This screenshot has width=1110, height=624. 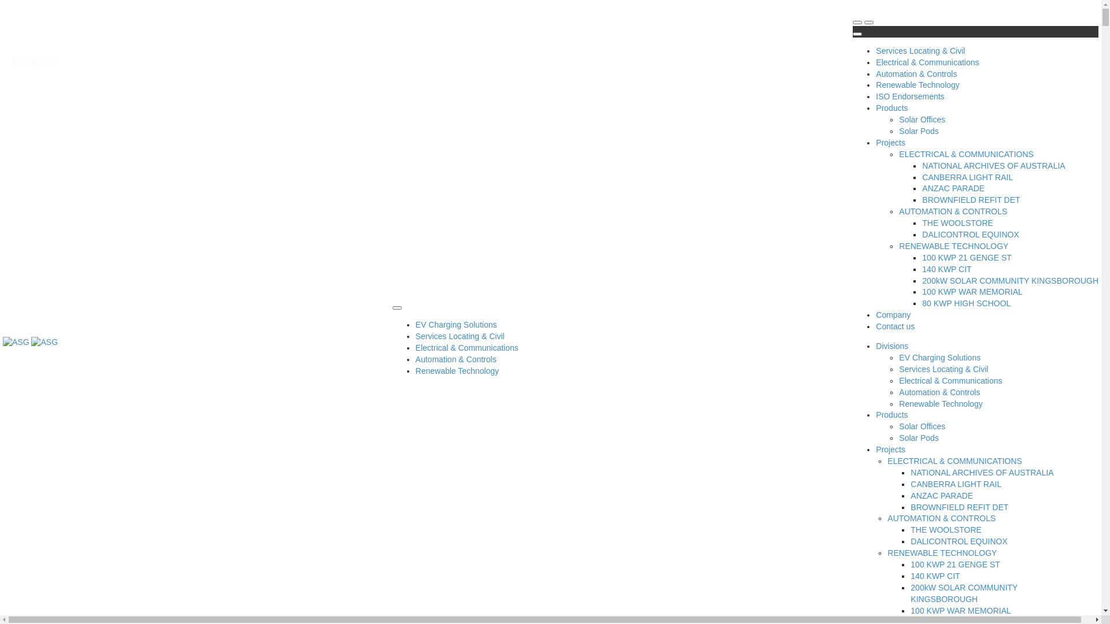 I want to click on Automation & Controls, so click(x=939, y=392).